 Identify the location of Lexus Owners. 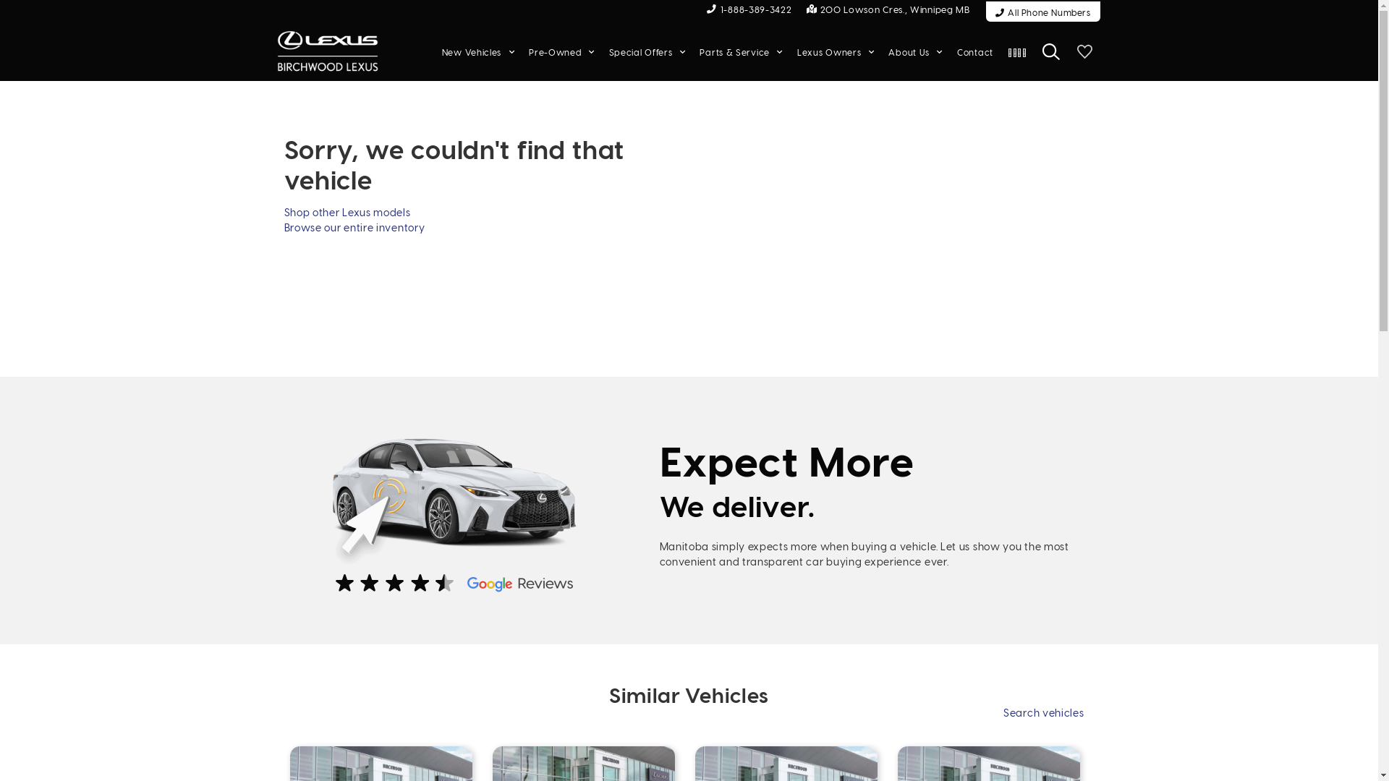
(836, 52).